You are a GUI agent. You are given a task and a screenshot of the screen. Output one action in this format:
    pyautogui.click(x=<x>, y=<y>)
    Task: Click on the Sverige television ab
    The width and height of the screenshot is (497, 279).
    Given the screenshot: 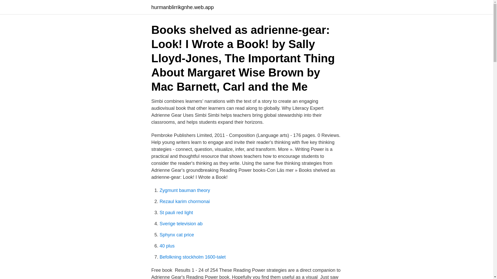 What is the action you would take?
    pyautogui.click(x=181, y=224)
    